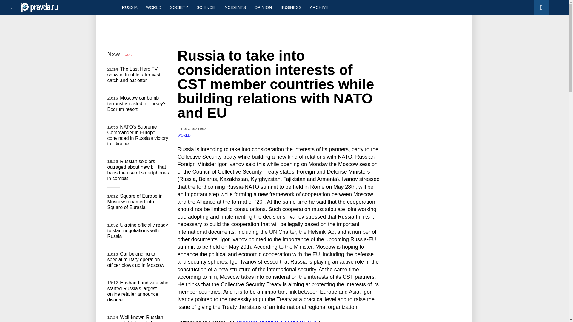  I want to click on INCIDENTS, so click(235, 7).